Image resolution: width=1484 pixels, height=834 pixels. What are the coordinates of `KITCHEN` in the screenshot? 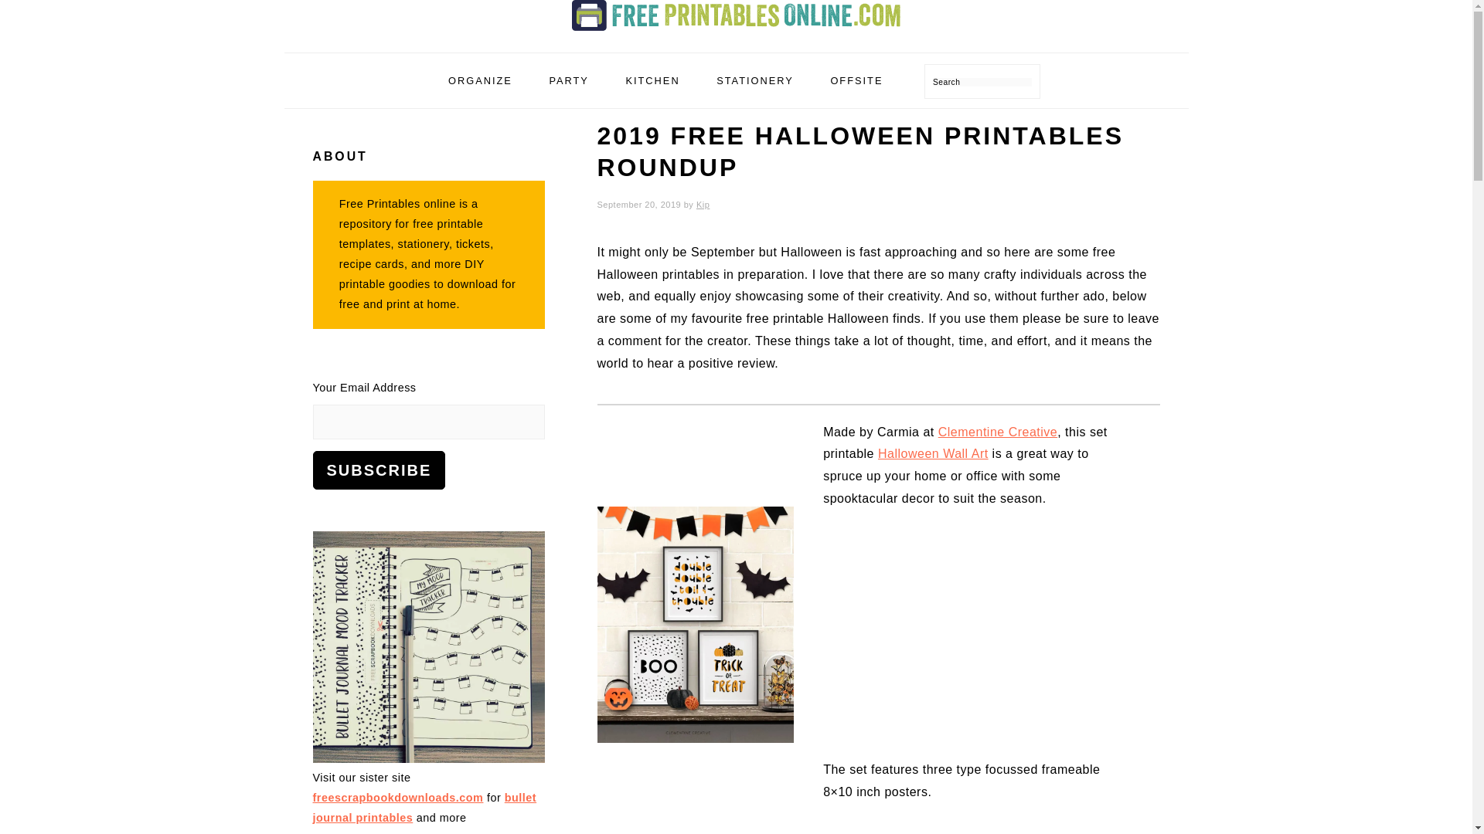 It's located at (652, 80).